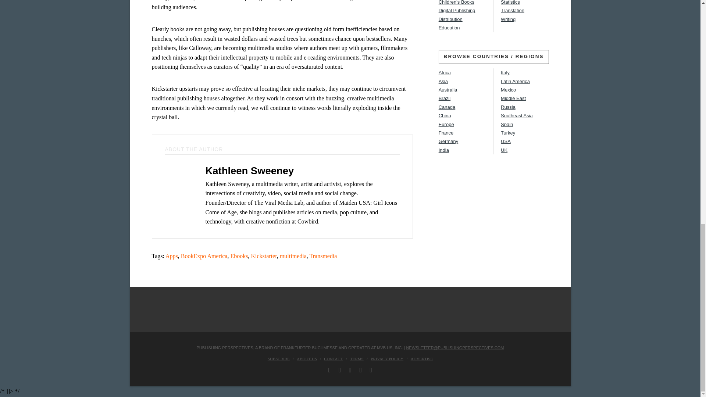  Describe the element at coordinates (204, 256) in the screenshot. I see `BookExpo America` at that location.